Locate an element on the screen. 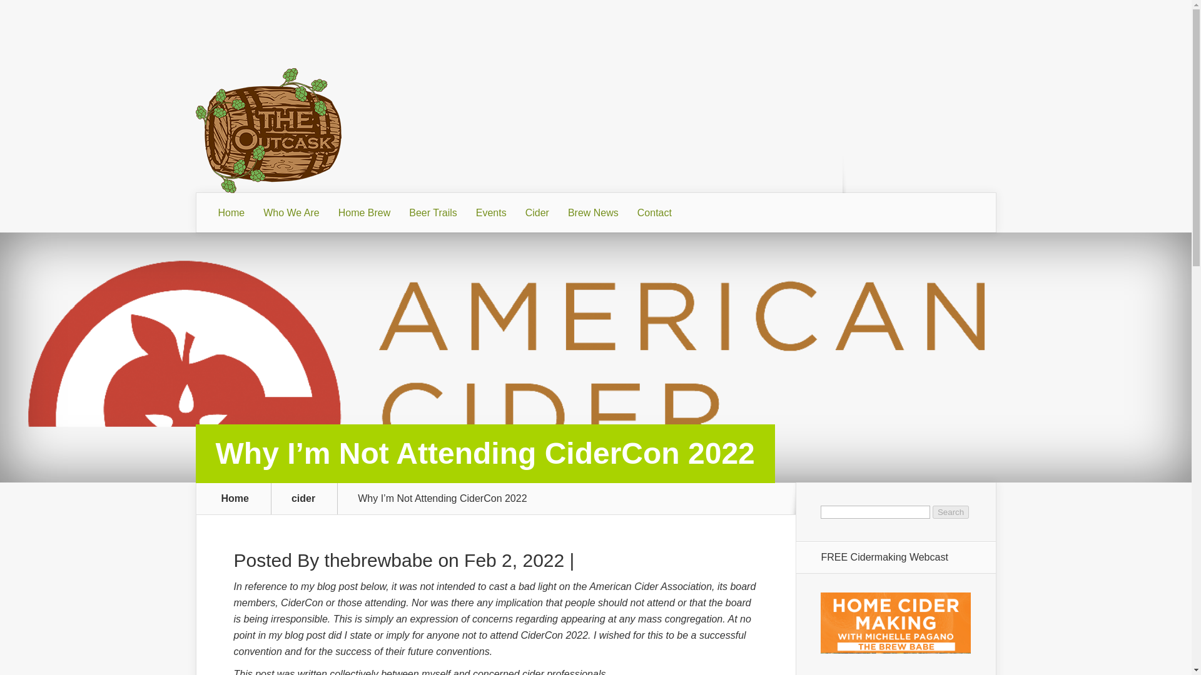 The height and width of the screenshot is (675, 1201). Brew News is located at coordinates (593, 212).